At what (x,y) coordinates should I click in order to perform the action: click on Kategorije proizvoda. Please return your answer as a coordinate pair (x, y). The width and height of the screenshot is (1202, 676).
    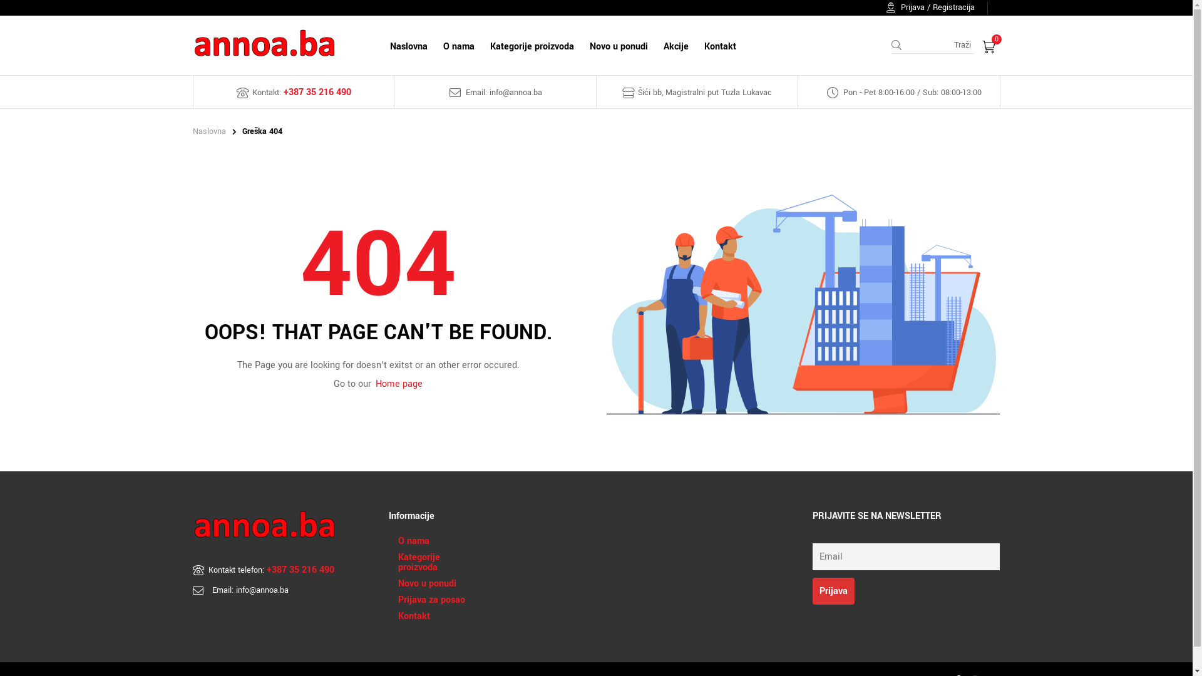
    Looking at the image, I should click on (438, 563).